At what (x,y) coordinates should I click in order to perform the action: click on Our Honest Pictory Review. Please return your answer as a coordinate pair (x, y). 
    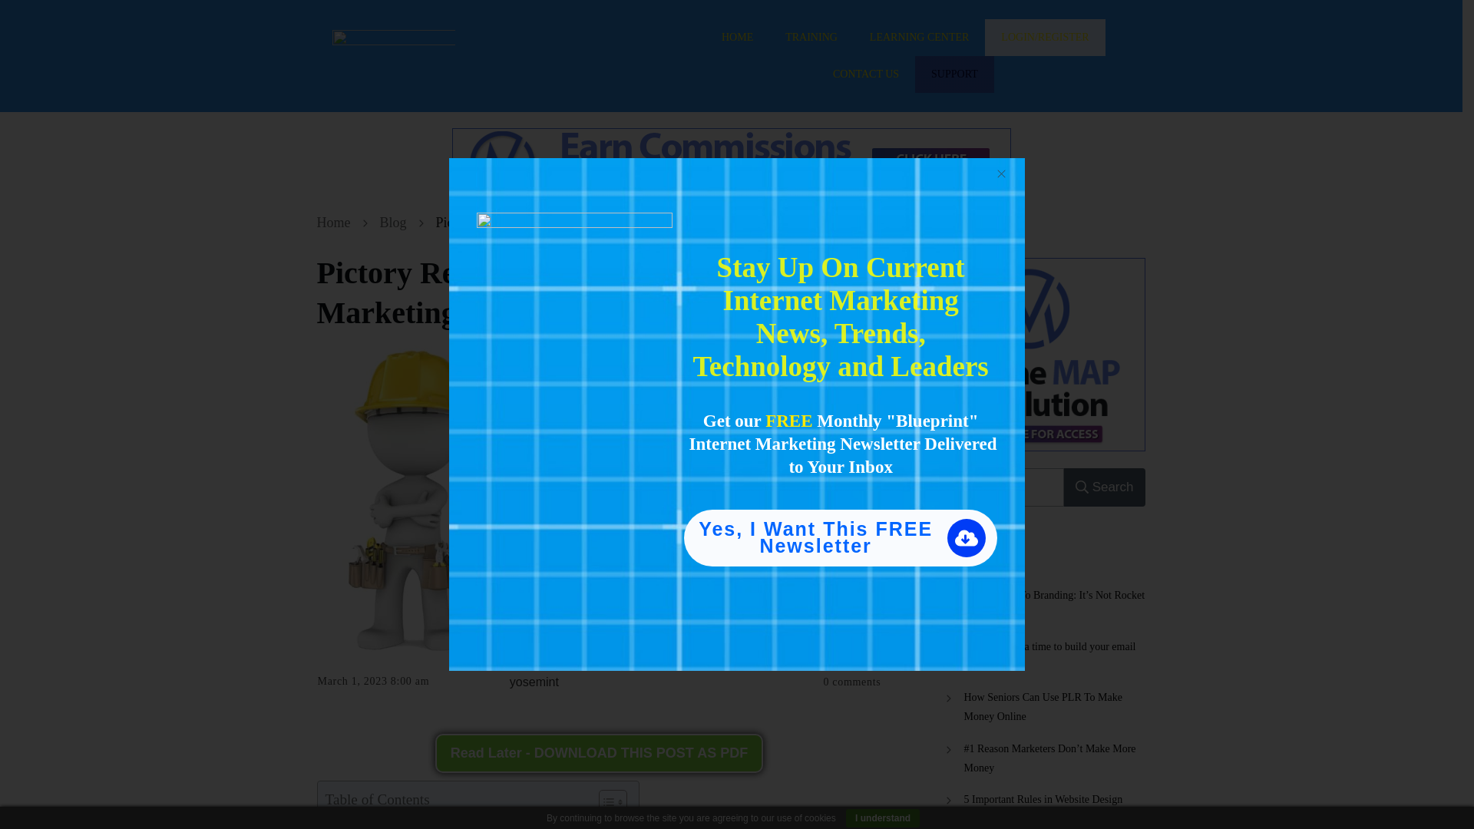
    Looking at the image, I should click on (424, 821).